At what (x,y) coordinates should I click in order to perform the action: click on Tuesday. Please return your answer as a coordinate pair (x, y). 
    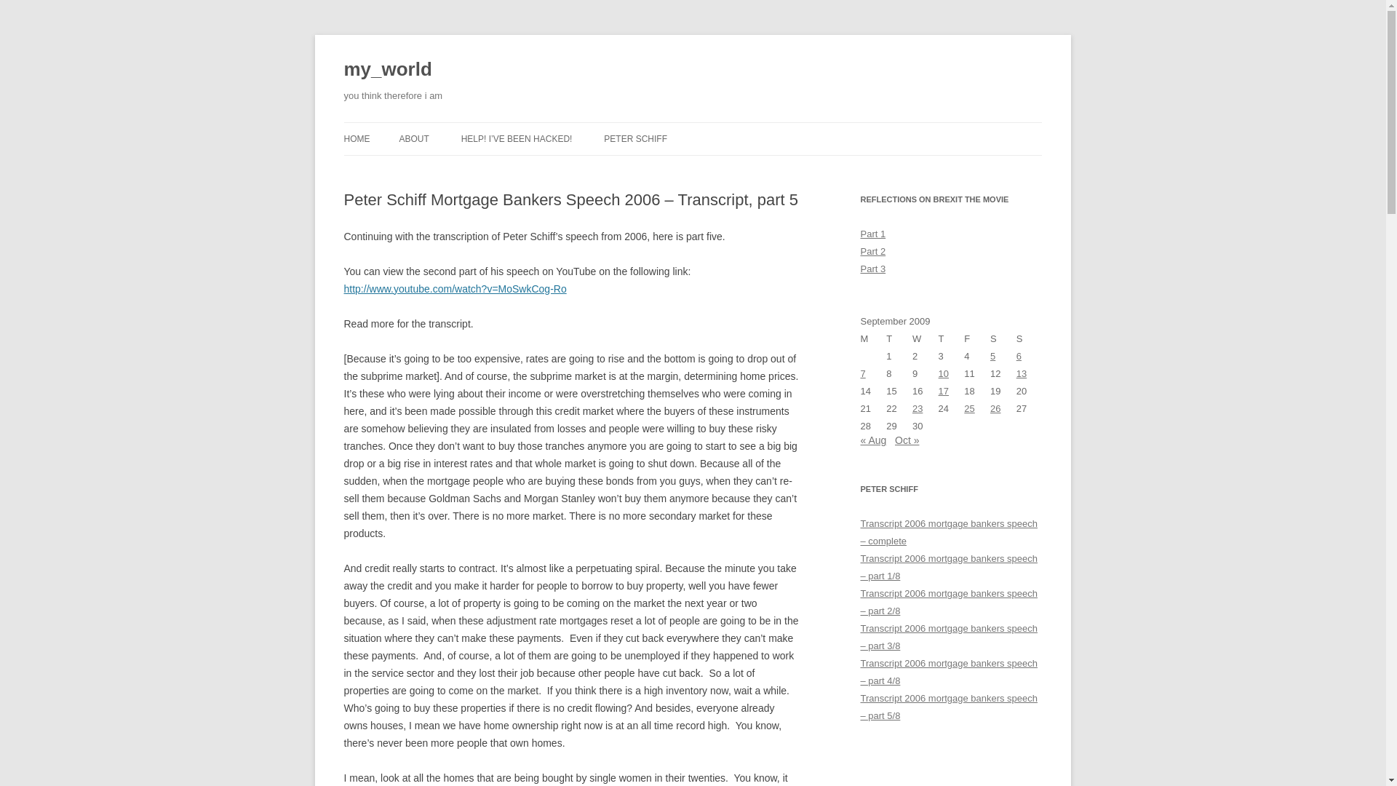
    Looking at the image, I should click on (899, 339).